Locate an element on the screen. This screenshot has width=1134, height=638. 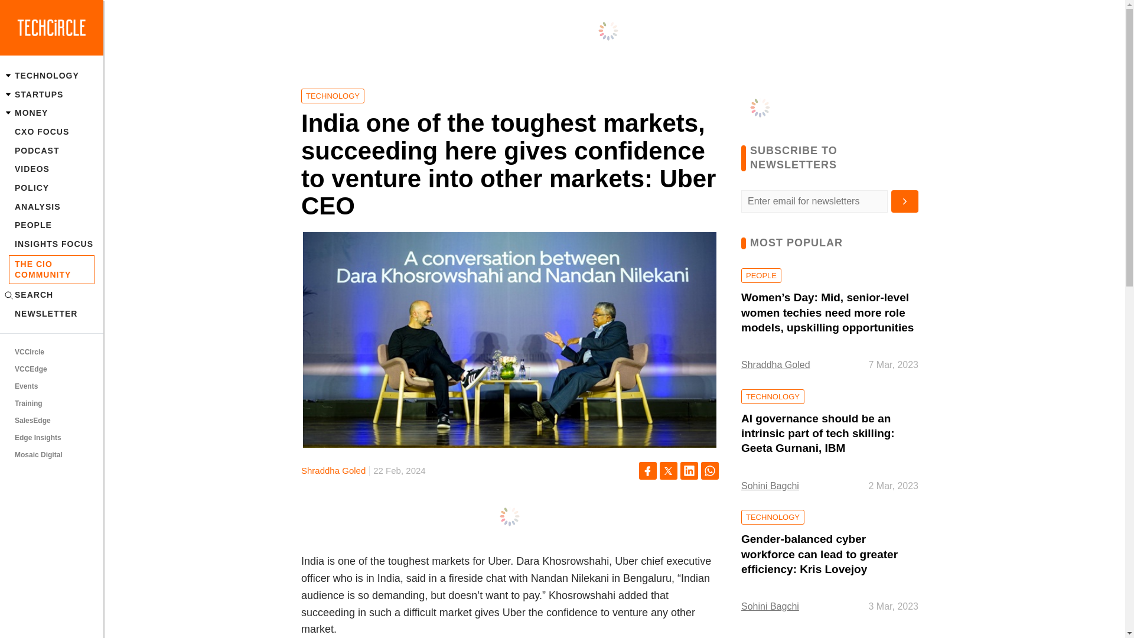
Linkedin is located at coordinates (689, 470).